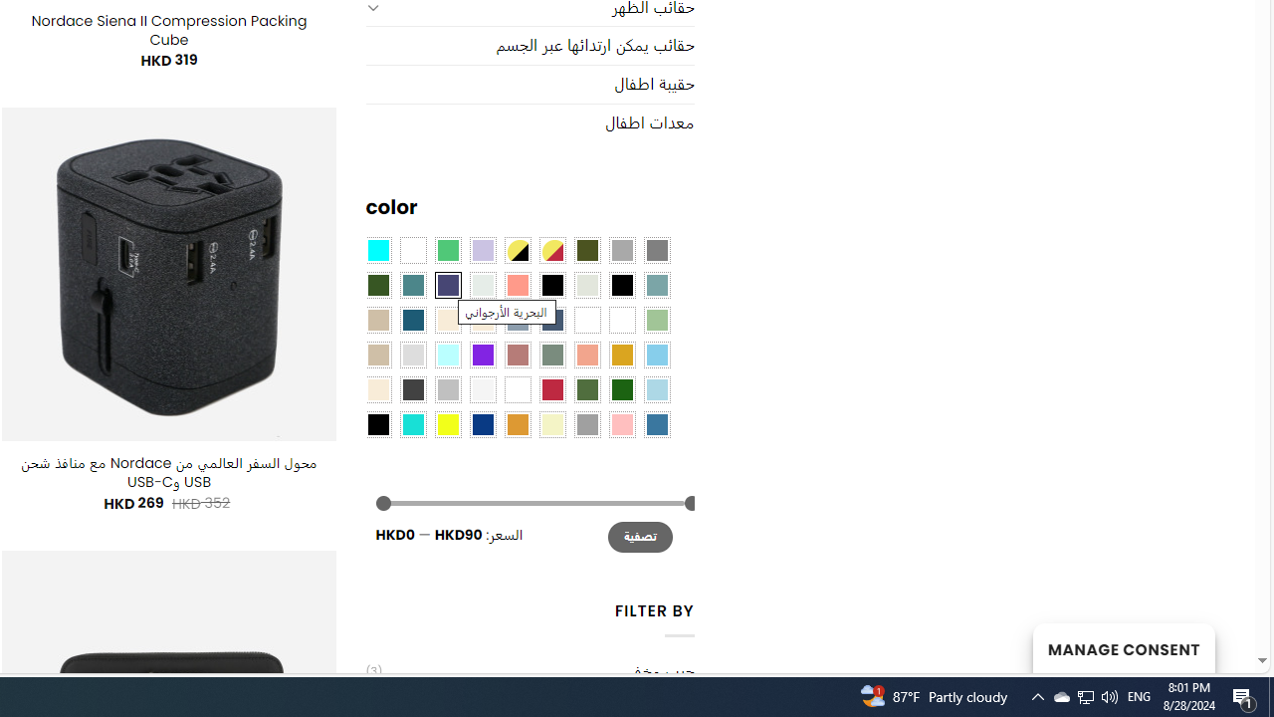 The height and width of the screenshot is (717, 1274). I want to click on Blue Sage, so click(657, 284).